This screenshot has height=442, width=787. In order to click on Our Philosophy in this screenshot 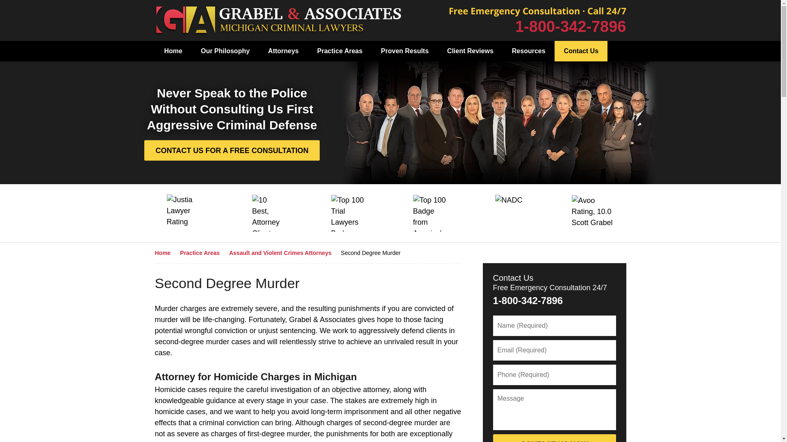, I will do `click(225, 51)`.